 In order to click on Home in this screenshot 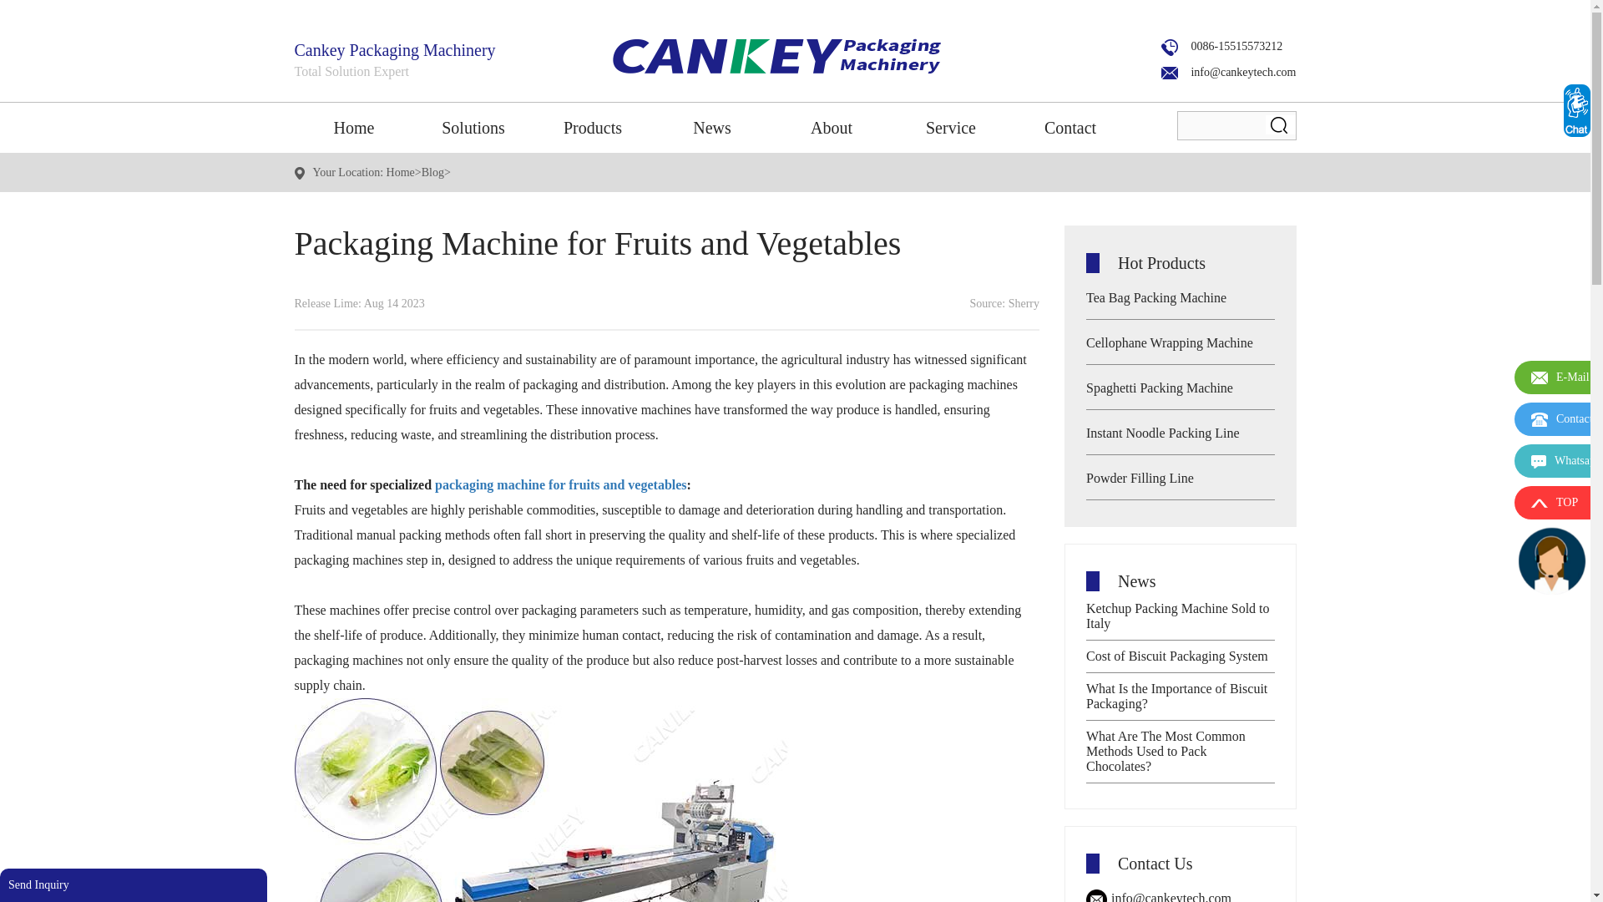, I will do `click(353, 127)`.